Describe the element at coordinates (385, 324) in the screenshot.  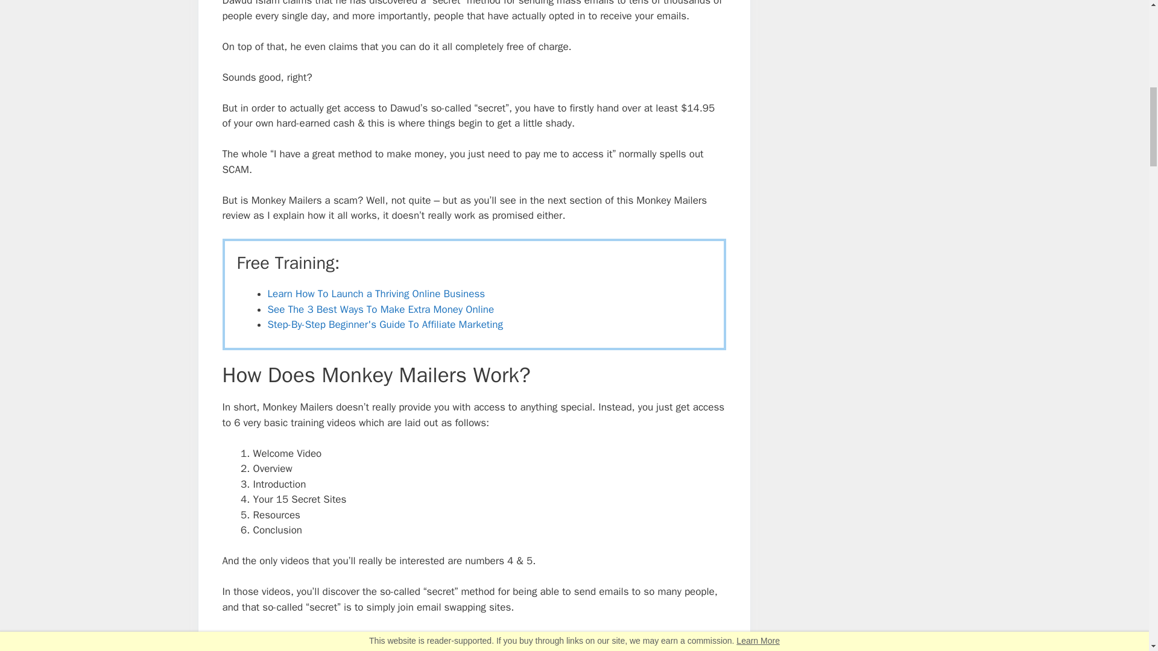
I see `Step-By-Step Beginner's Guide To Affiliate Marketing` at that location.